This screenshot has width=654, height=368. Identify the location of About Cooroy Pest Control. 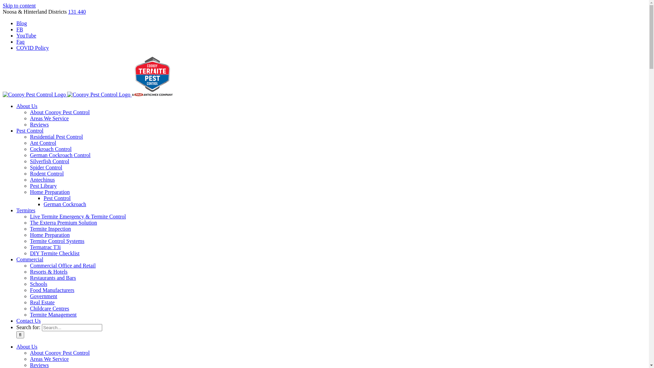
(60, 353).